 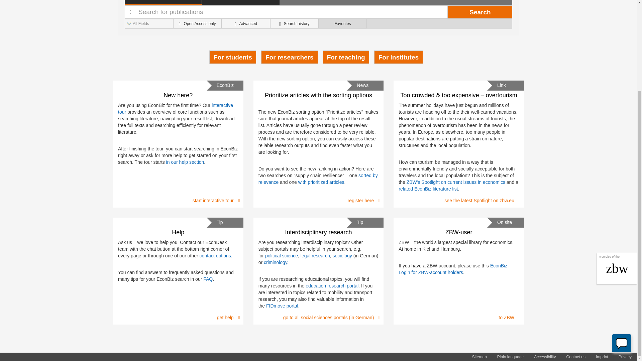 What do you see at coordinates (510, 357) in the screenshot?
I see `Plain language` at bounding box center [510, 357].